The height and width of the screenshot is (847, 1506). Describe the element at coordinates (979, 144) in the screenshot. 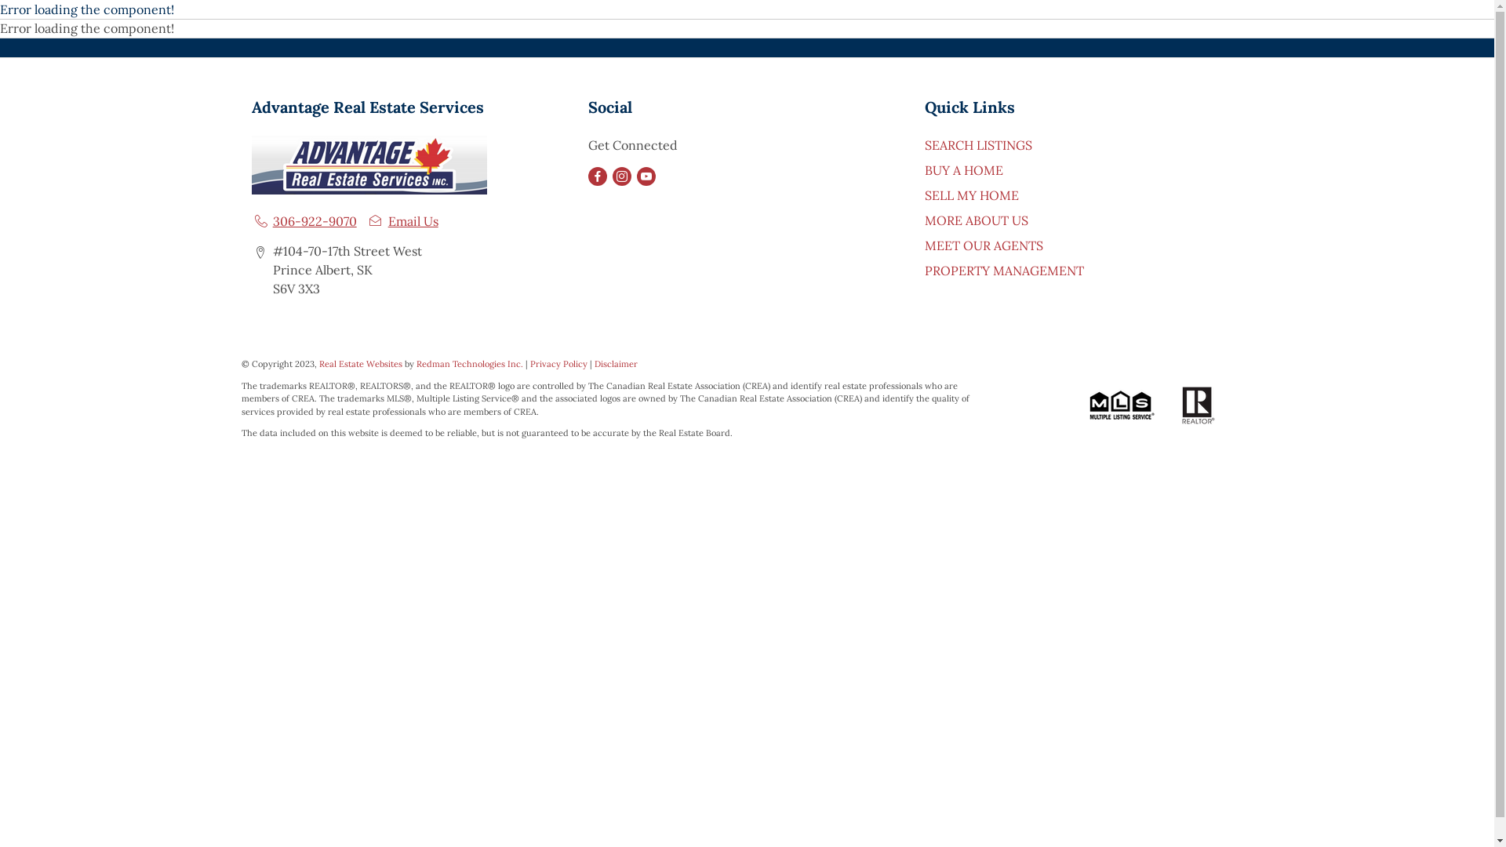

I see `SEARCH LISTINGS` at that location.